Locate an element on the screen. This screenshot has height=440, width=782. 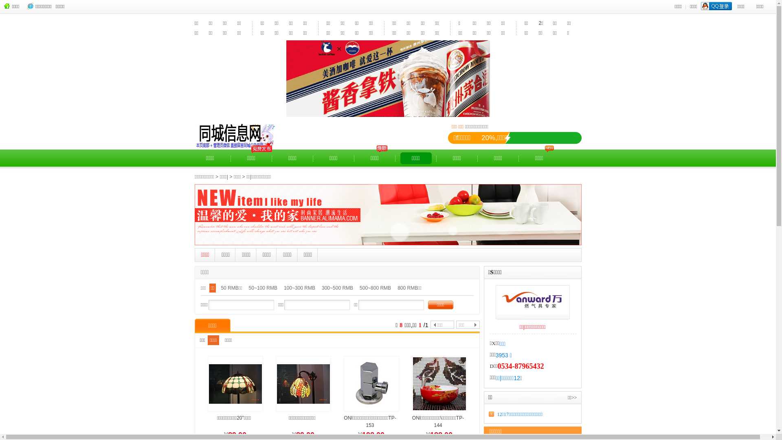
100~300 RMB is located at coordinates (300, 300).